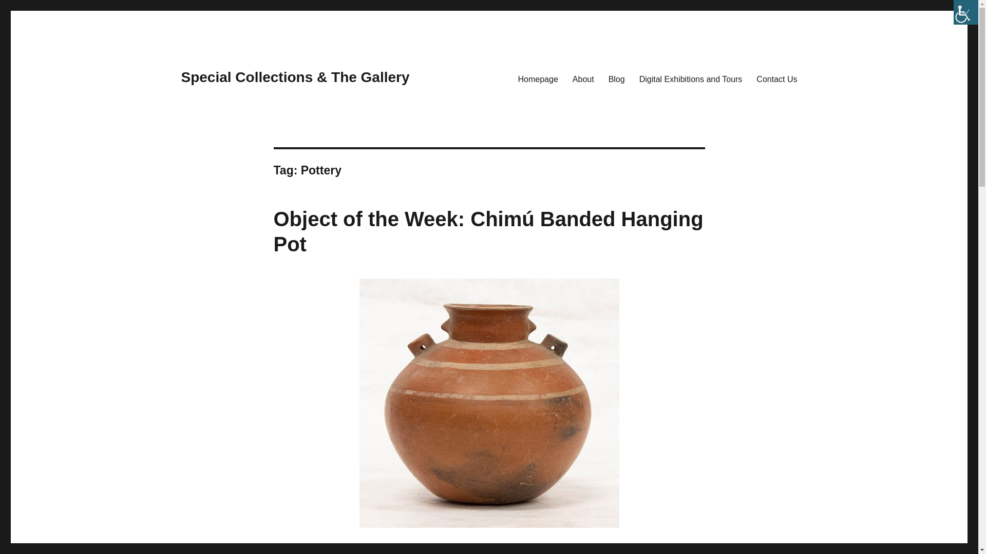 The image size is (986, 554). I want to click on Homepage, so click(538, 78).